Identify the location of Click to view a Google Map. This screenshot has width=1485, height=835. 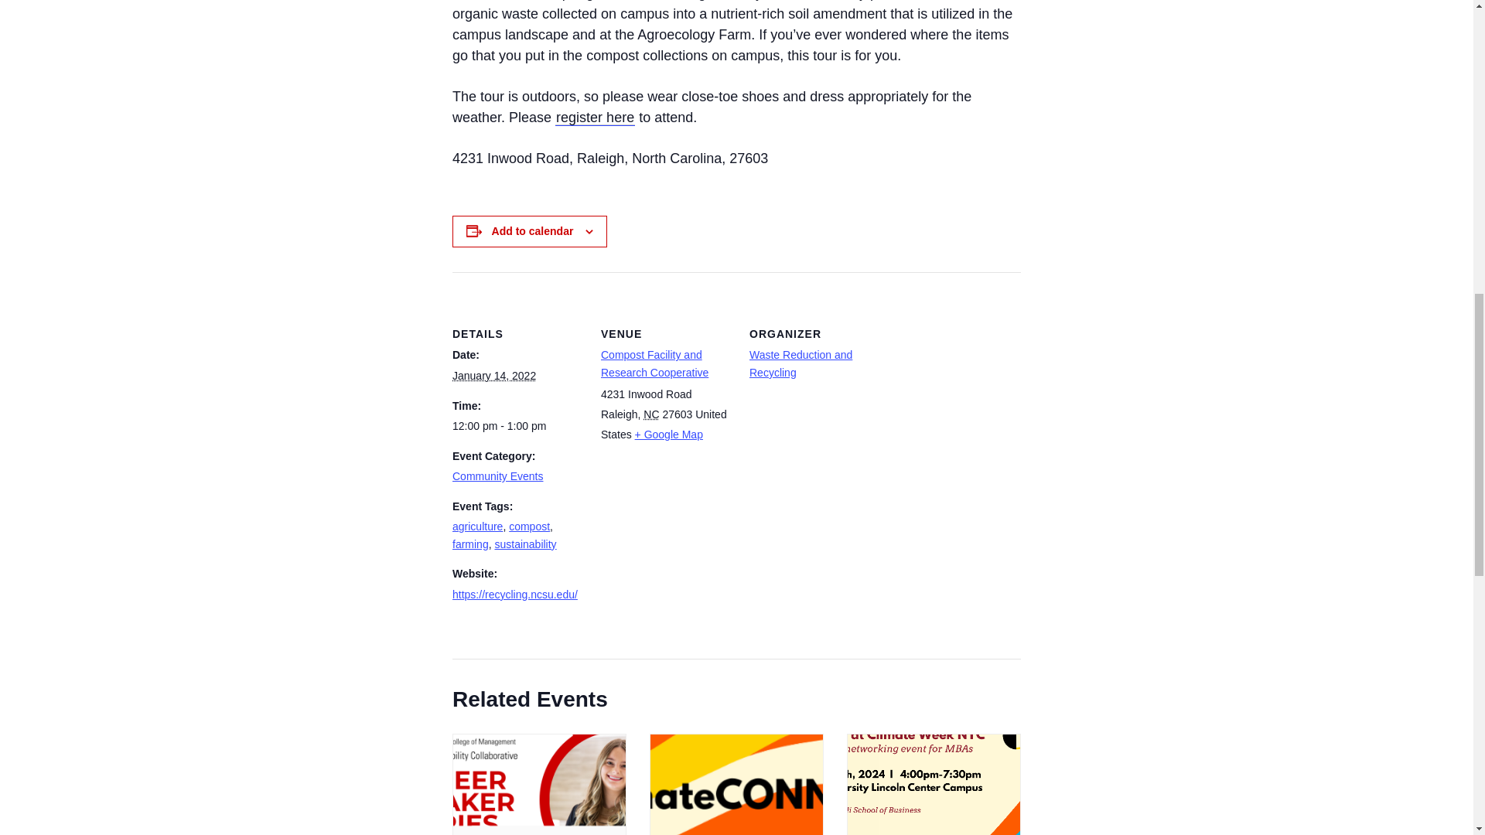
(668, 435).